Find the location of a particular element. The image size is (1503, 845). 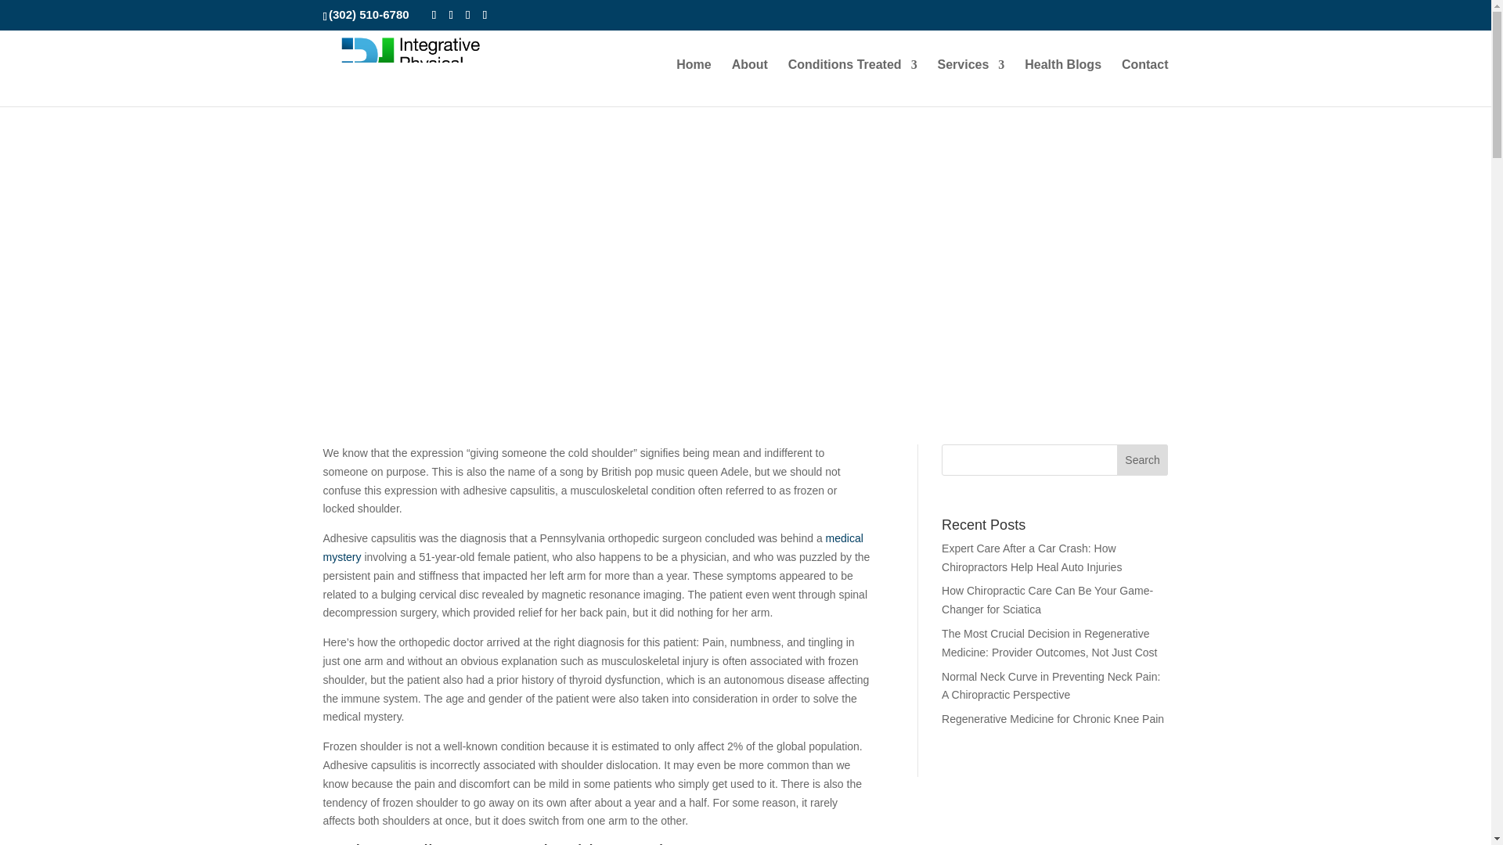

Home is located at coordinates (694, 83).